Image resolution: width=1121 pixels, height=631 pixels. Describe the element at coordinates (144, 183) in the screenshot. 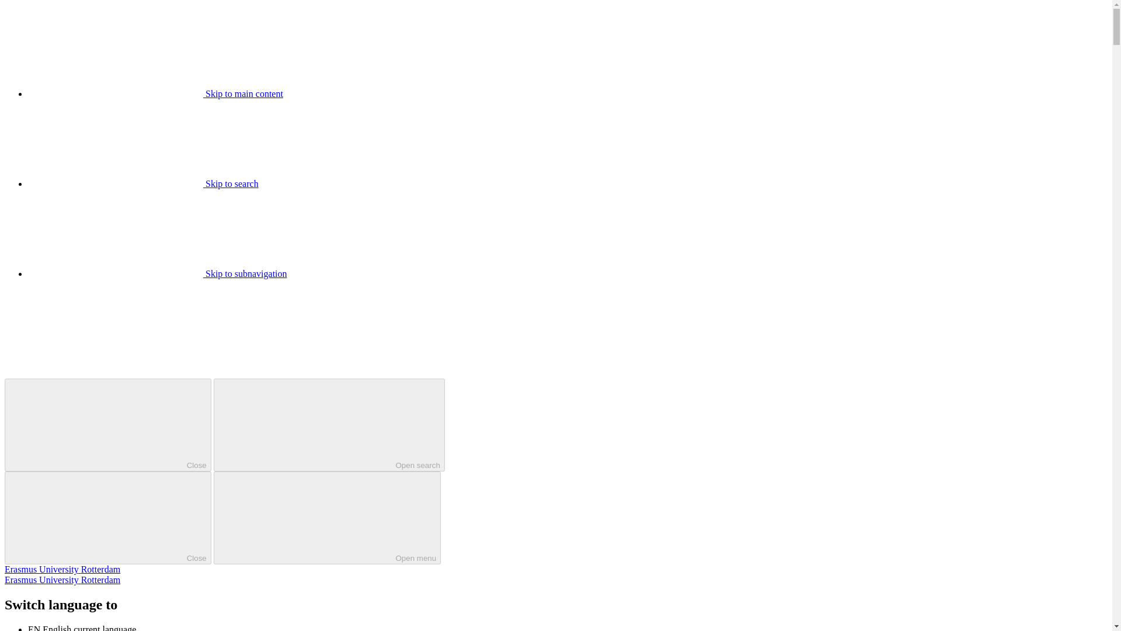

I see `Skip to search` at that location.